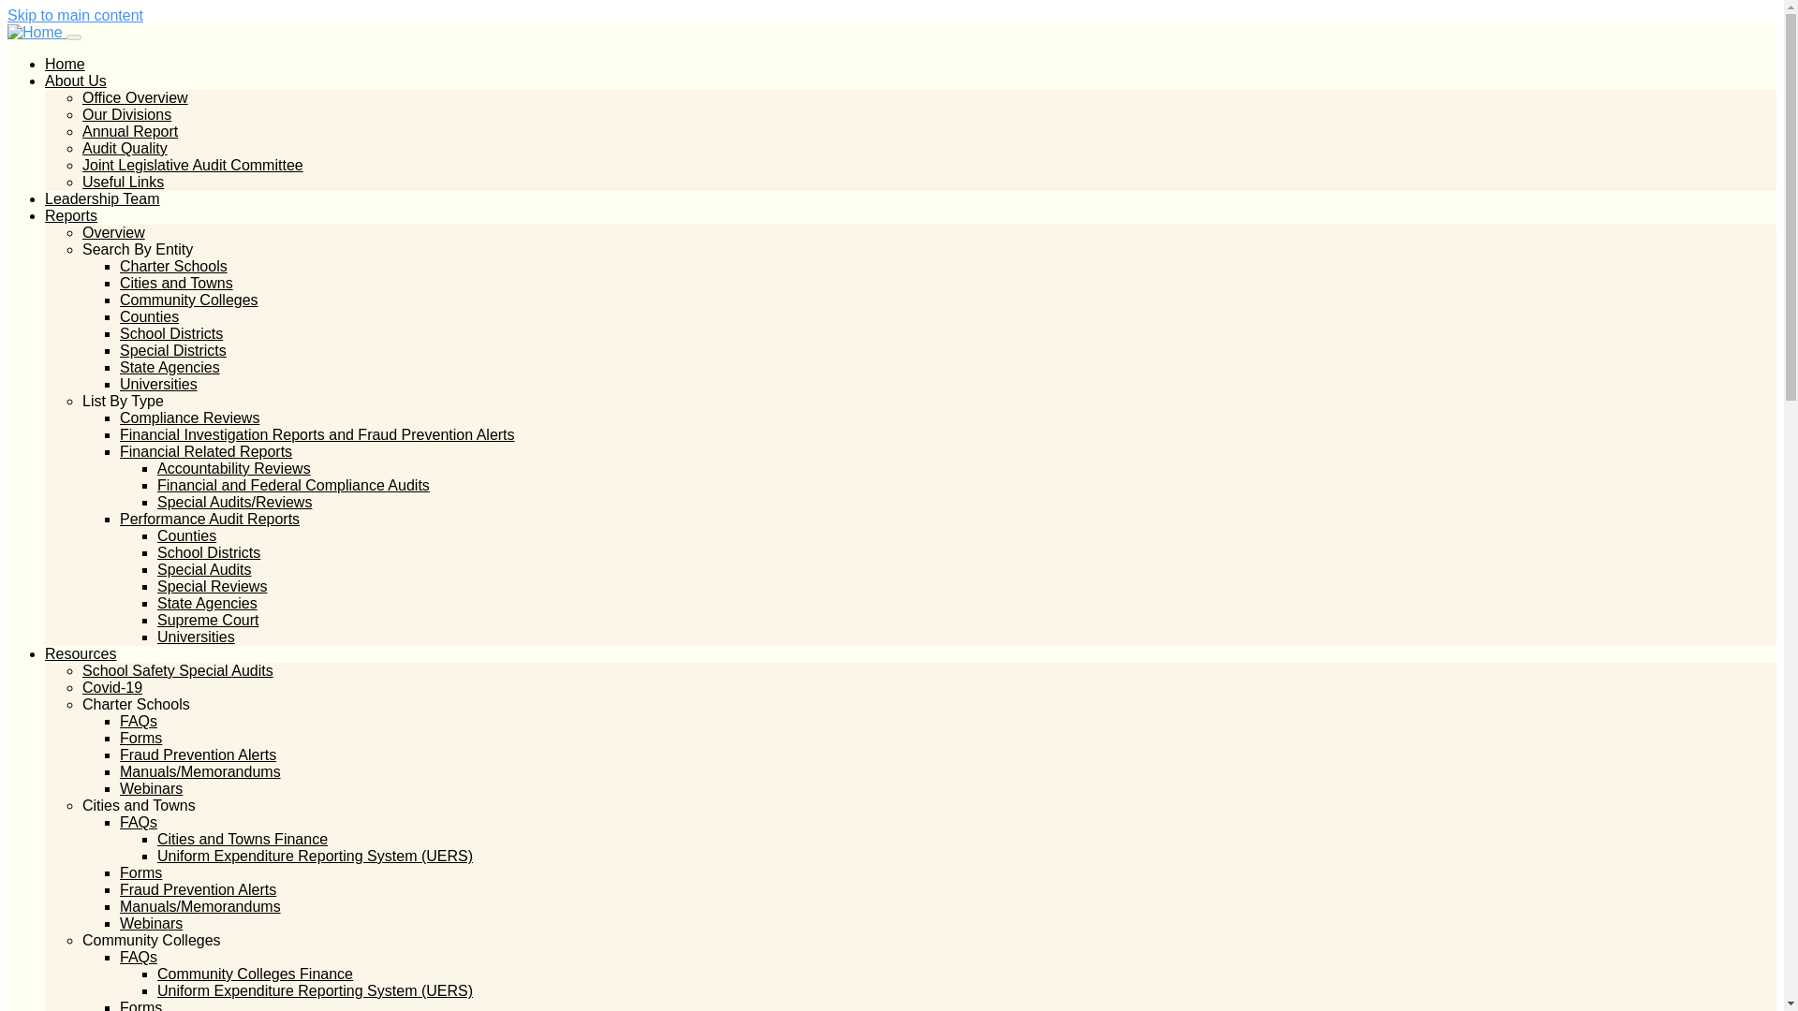 The image size is (1798, 1011). What do you see at coordinates (171, 333) in the screenshot?
I see `School Districts` at bounding box center [171, 333].